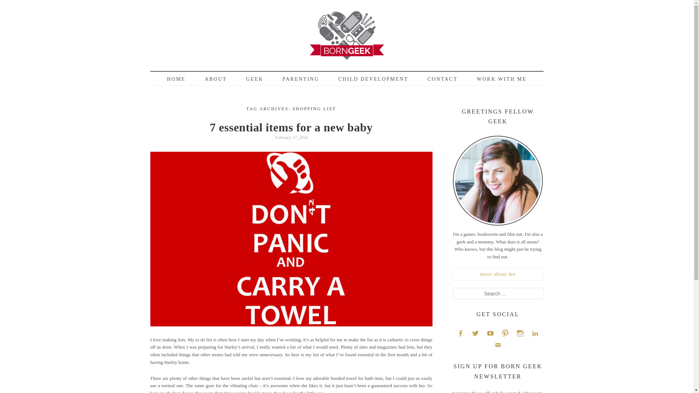 This screenshot has height=393, width=699. What do you see at coordinates (490, 333) in the screenshot?
I see `YouTube` at bounding box center [490, 333].